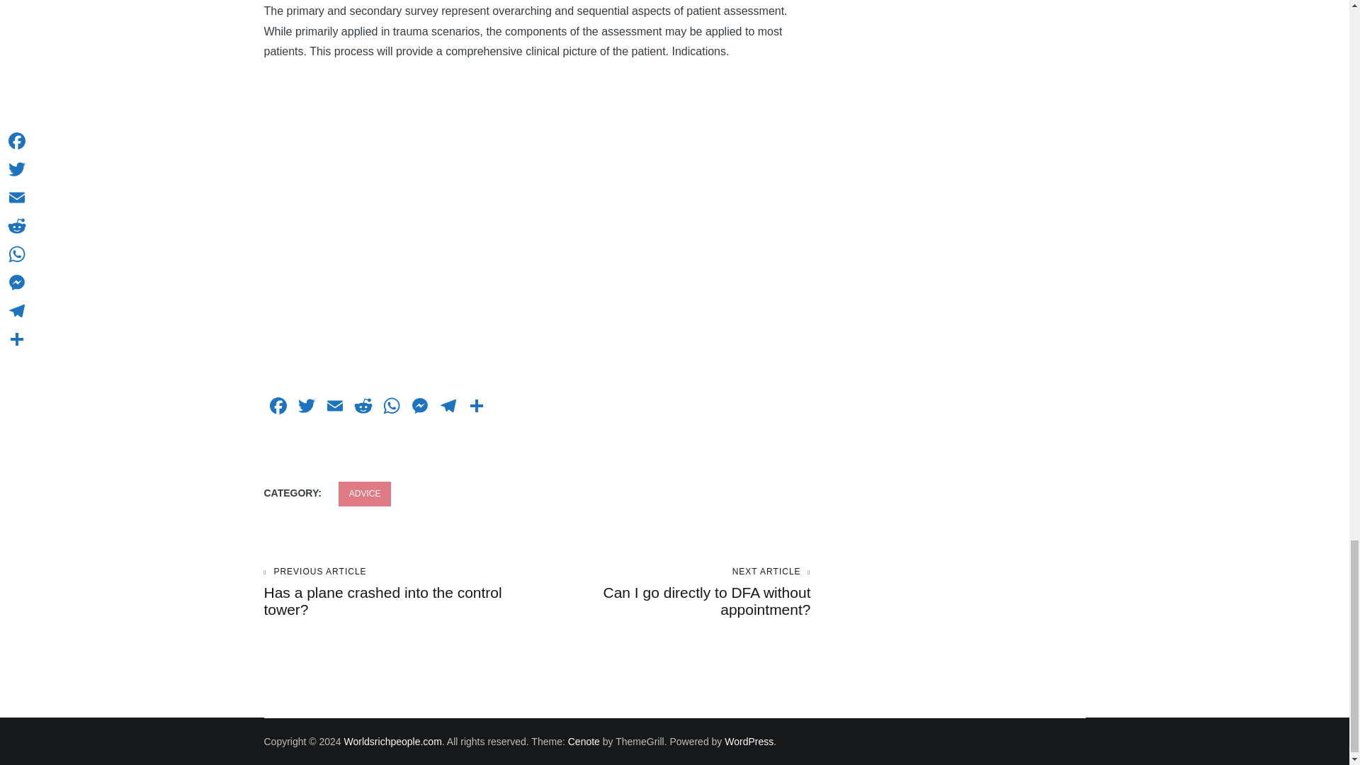  I want to click on Worldsrichpeople.com, so click(392, 741).